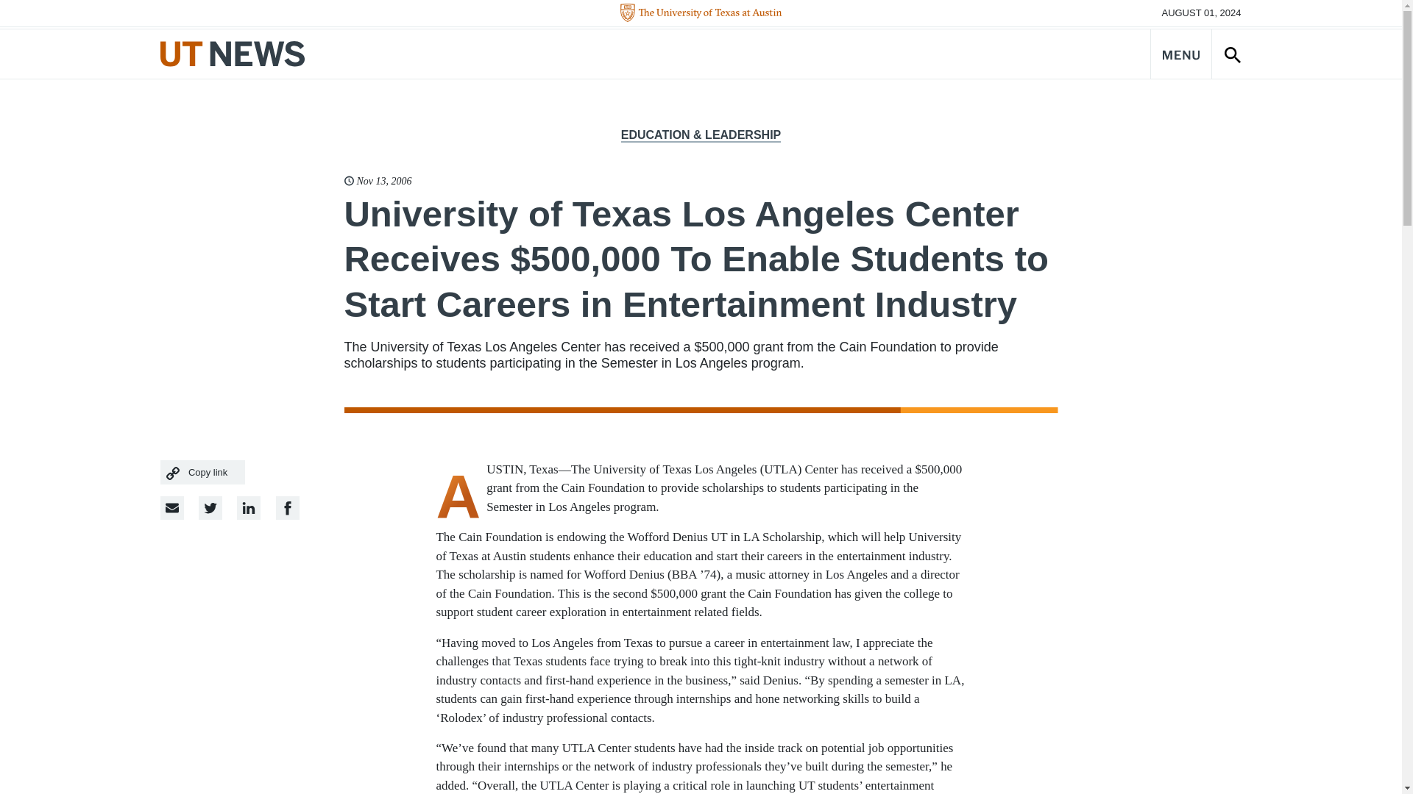 Image resolution: width=1413 pixels, height=794 pixels. Describe the element at coordinates (1180, 53) in the screenshot. I see `Navigation` at that location.